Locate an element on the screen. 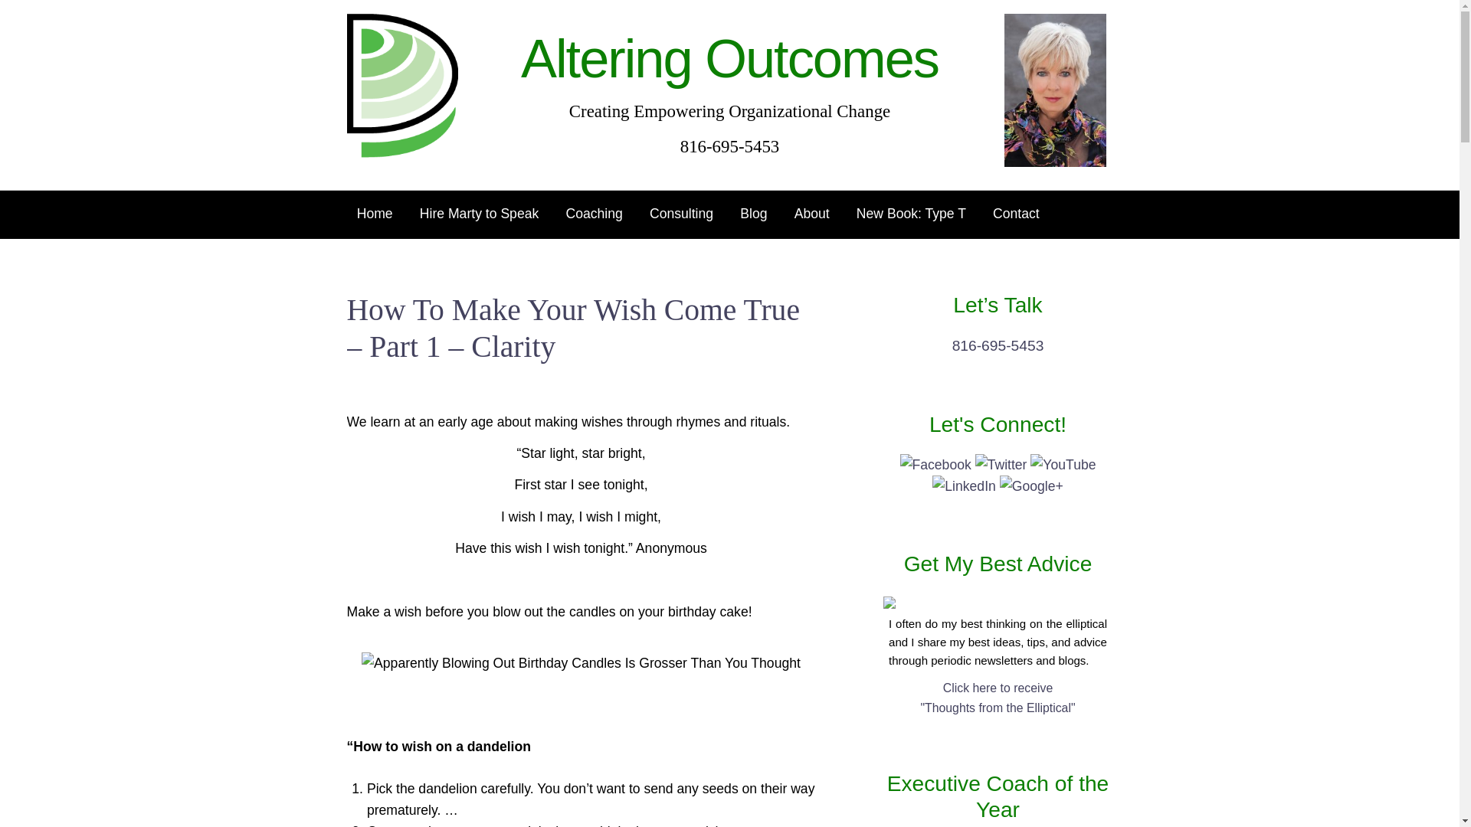 The width and height of the screenshot is (1471, 827). LinkedIn is located at coordinates (965, 485).